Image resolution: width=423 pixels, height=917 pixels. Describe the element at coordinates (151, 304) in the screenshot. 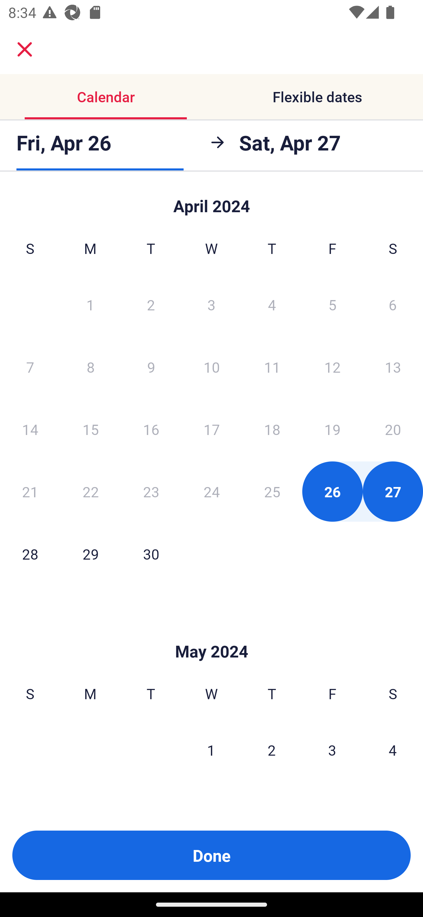

I see `2 Tuesday, April 2, 2024` at that location.